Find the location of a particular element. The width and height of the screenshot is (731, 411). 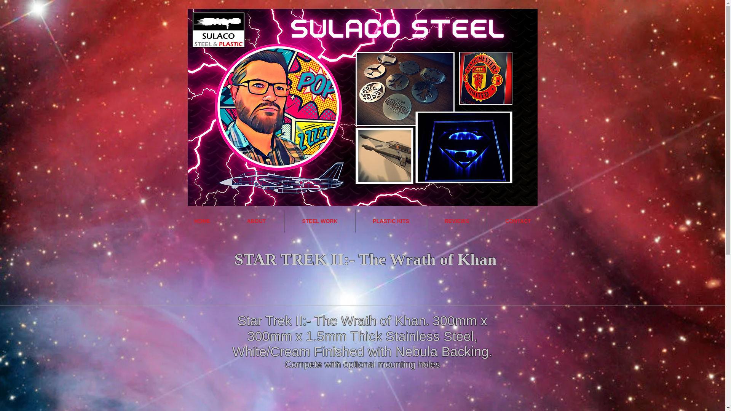

HOME is located at coordinates (202, 221).